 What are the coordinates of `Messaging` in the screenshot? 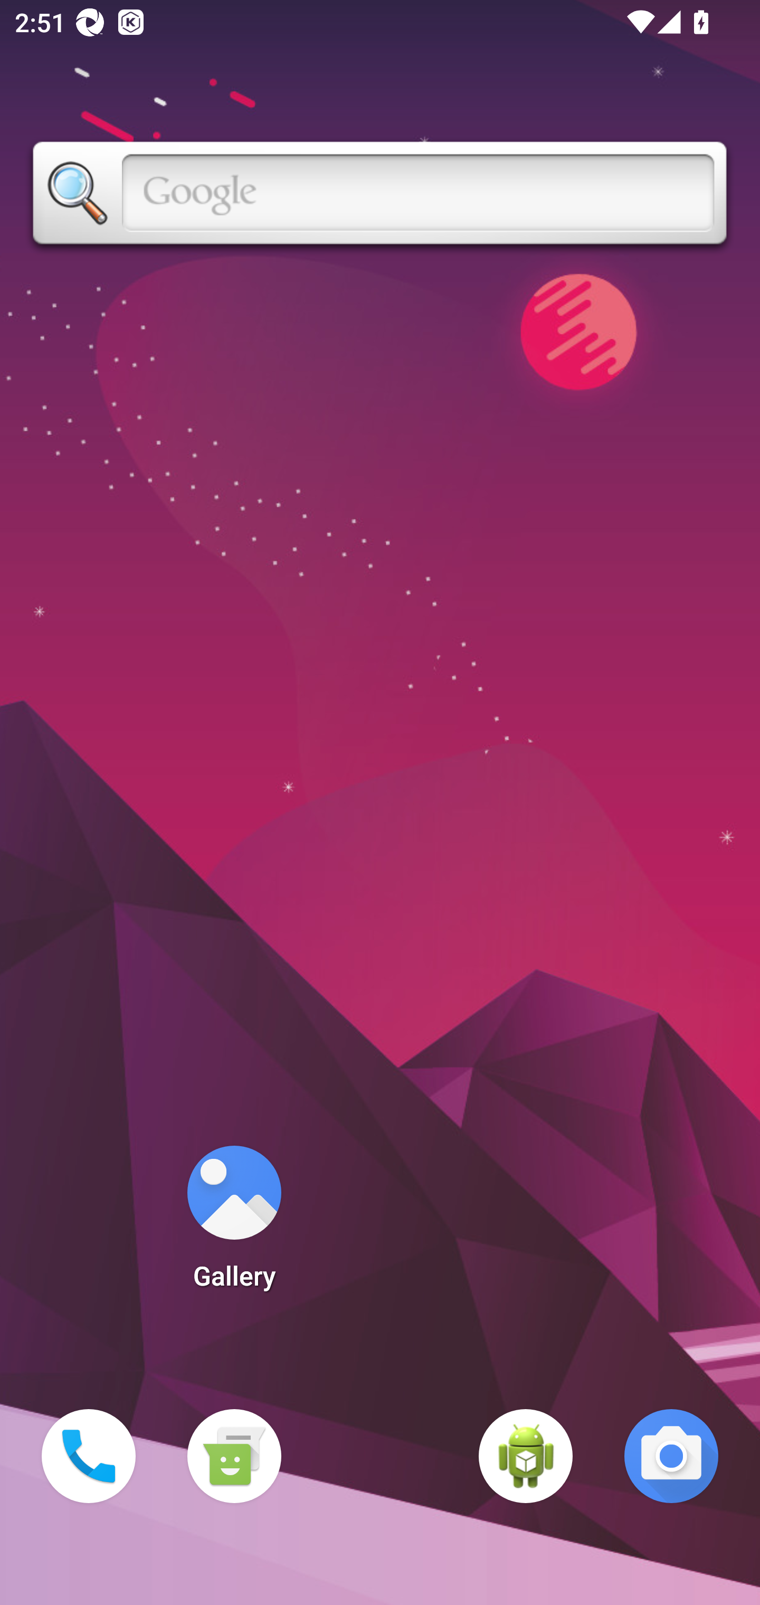 It's located at (234, 1456).